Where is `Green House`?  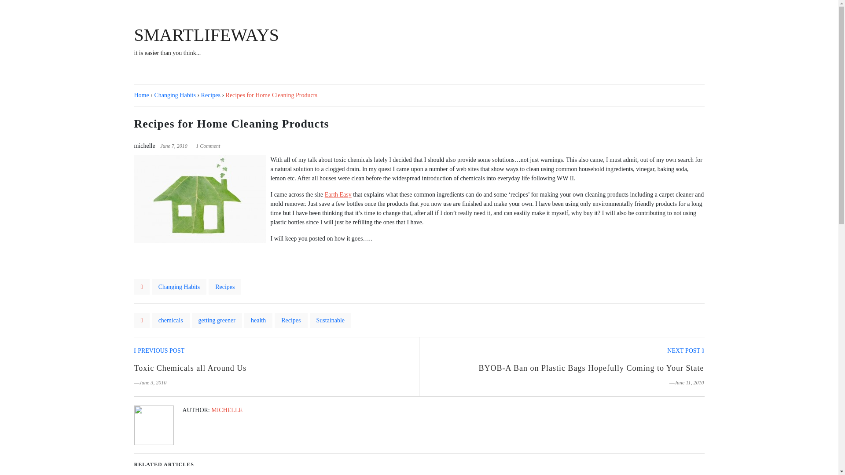 Green House is located at coordinates (158, 350).